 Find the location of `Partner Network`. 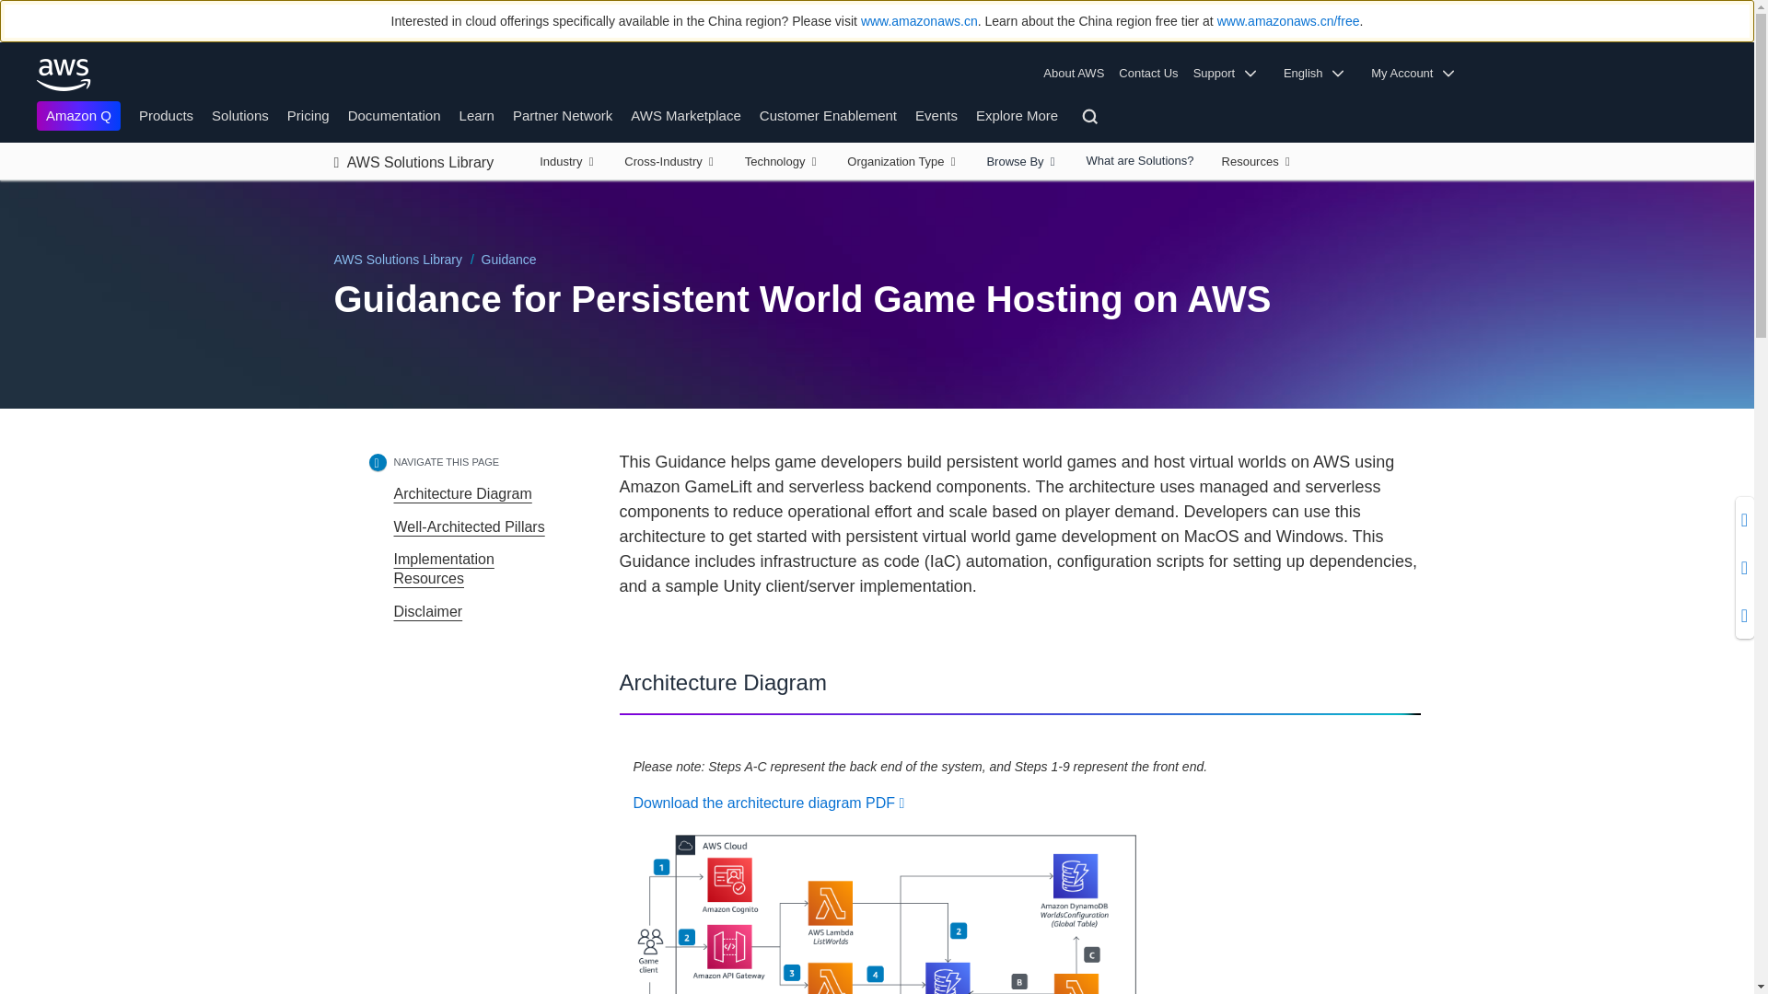

Partner Network is located at coordinates (562, 114).